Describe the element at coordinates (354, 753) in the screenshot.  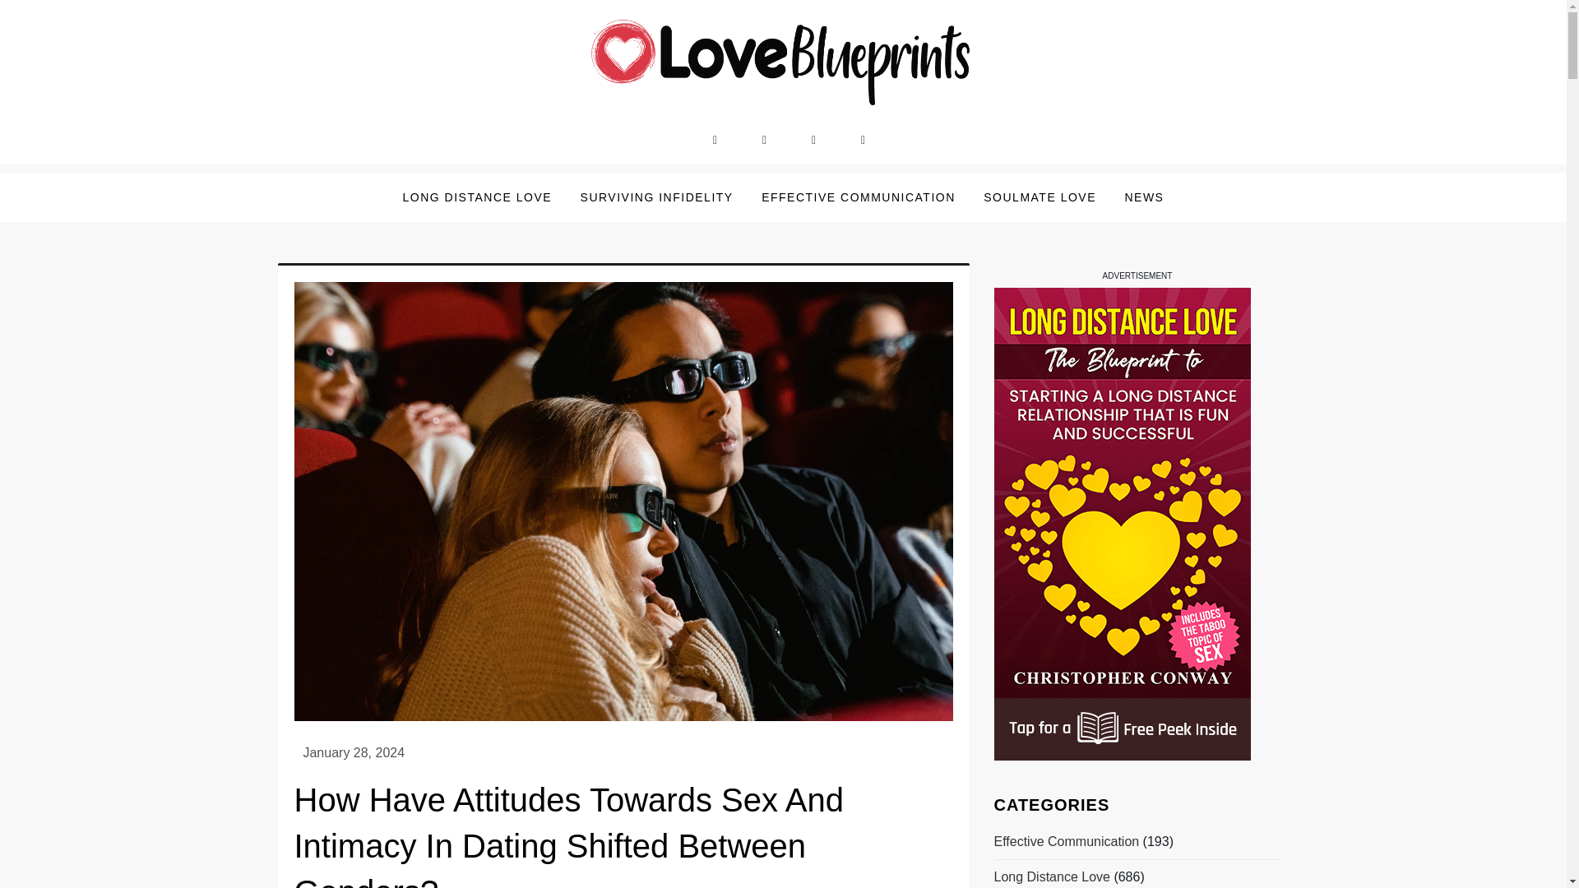
I see `January 28, 2024` at that location.